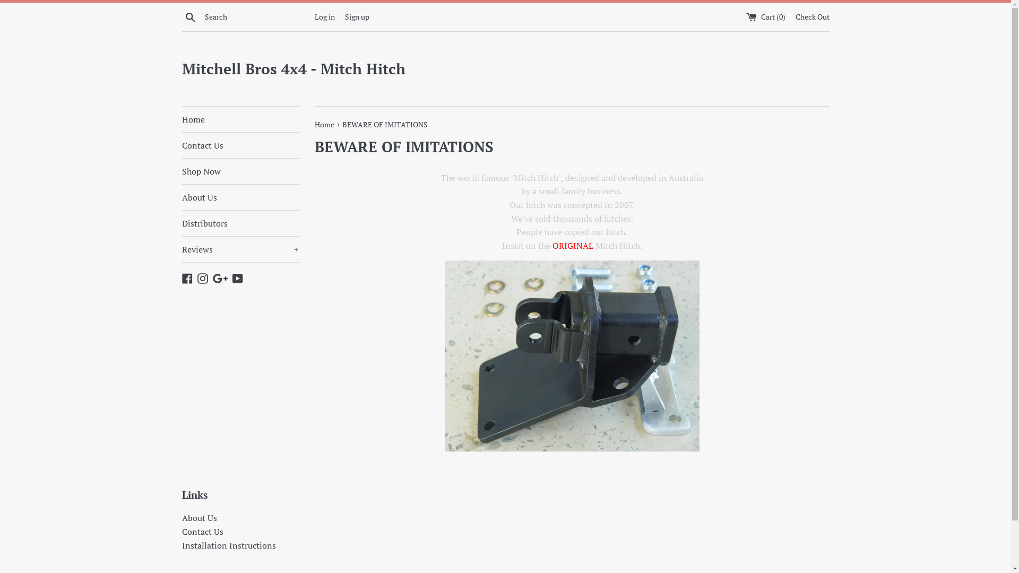  Describe the element at coordinates (228, 545) in the screenshot. I see `Installation Instructions` at that location.